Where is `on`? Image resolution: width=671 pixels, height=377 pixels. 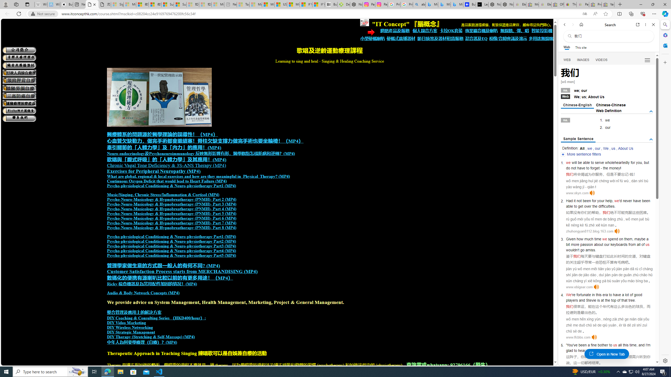
on is located at coordinates (621, 239).